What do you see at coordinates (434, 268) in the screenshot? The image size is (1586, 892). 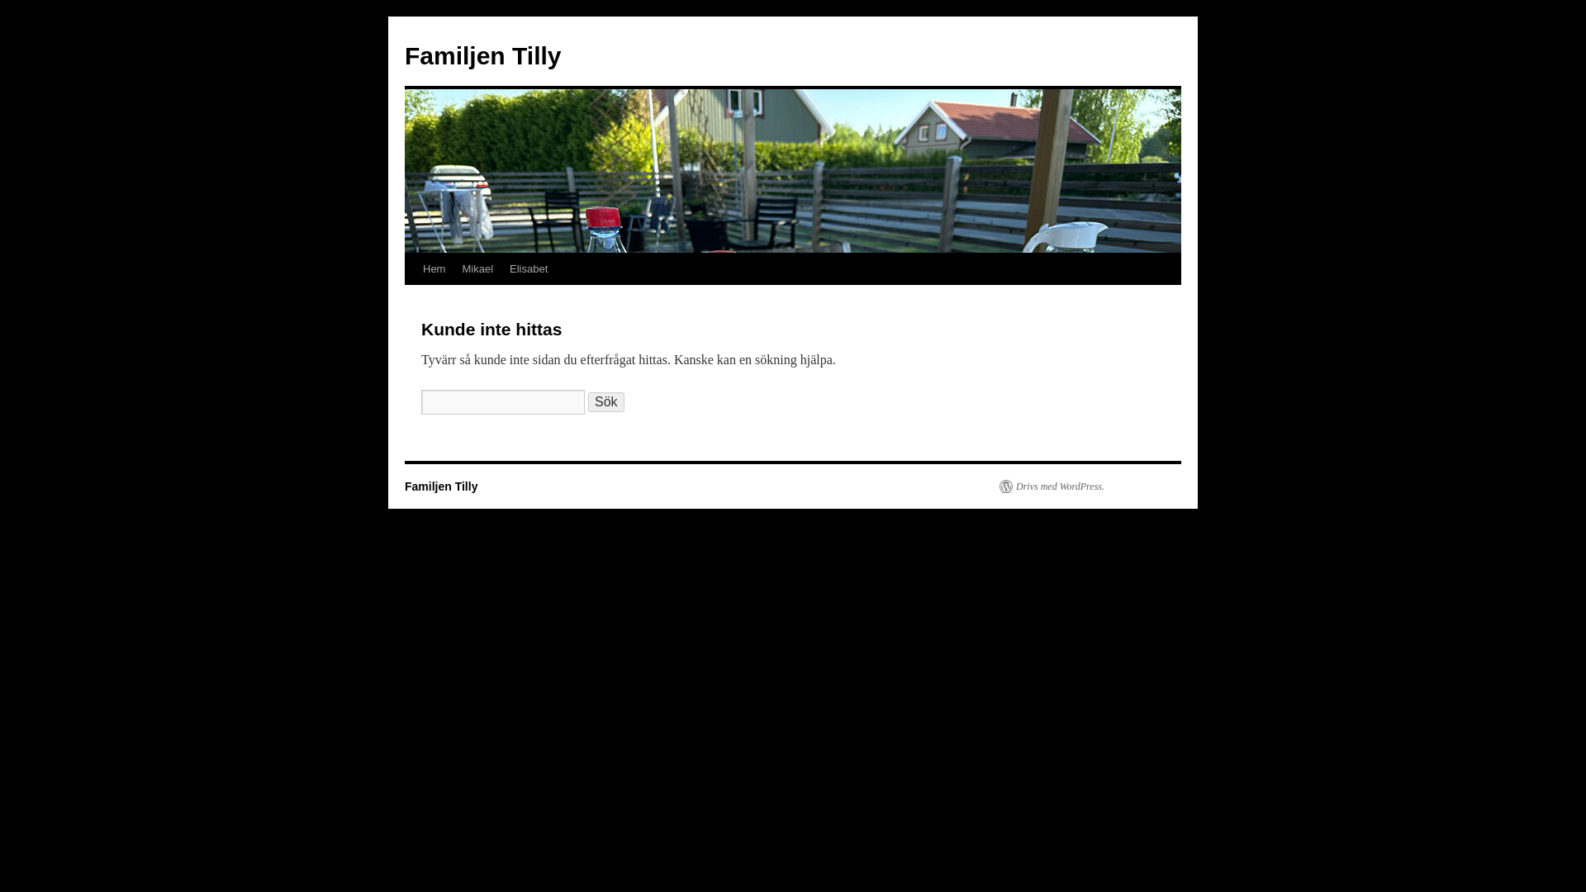 I see `Hem` at bounding box center [434, 268].